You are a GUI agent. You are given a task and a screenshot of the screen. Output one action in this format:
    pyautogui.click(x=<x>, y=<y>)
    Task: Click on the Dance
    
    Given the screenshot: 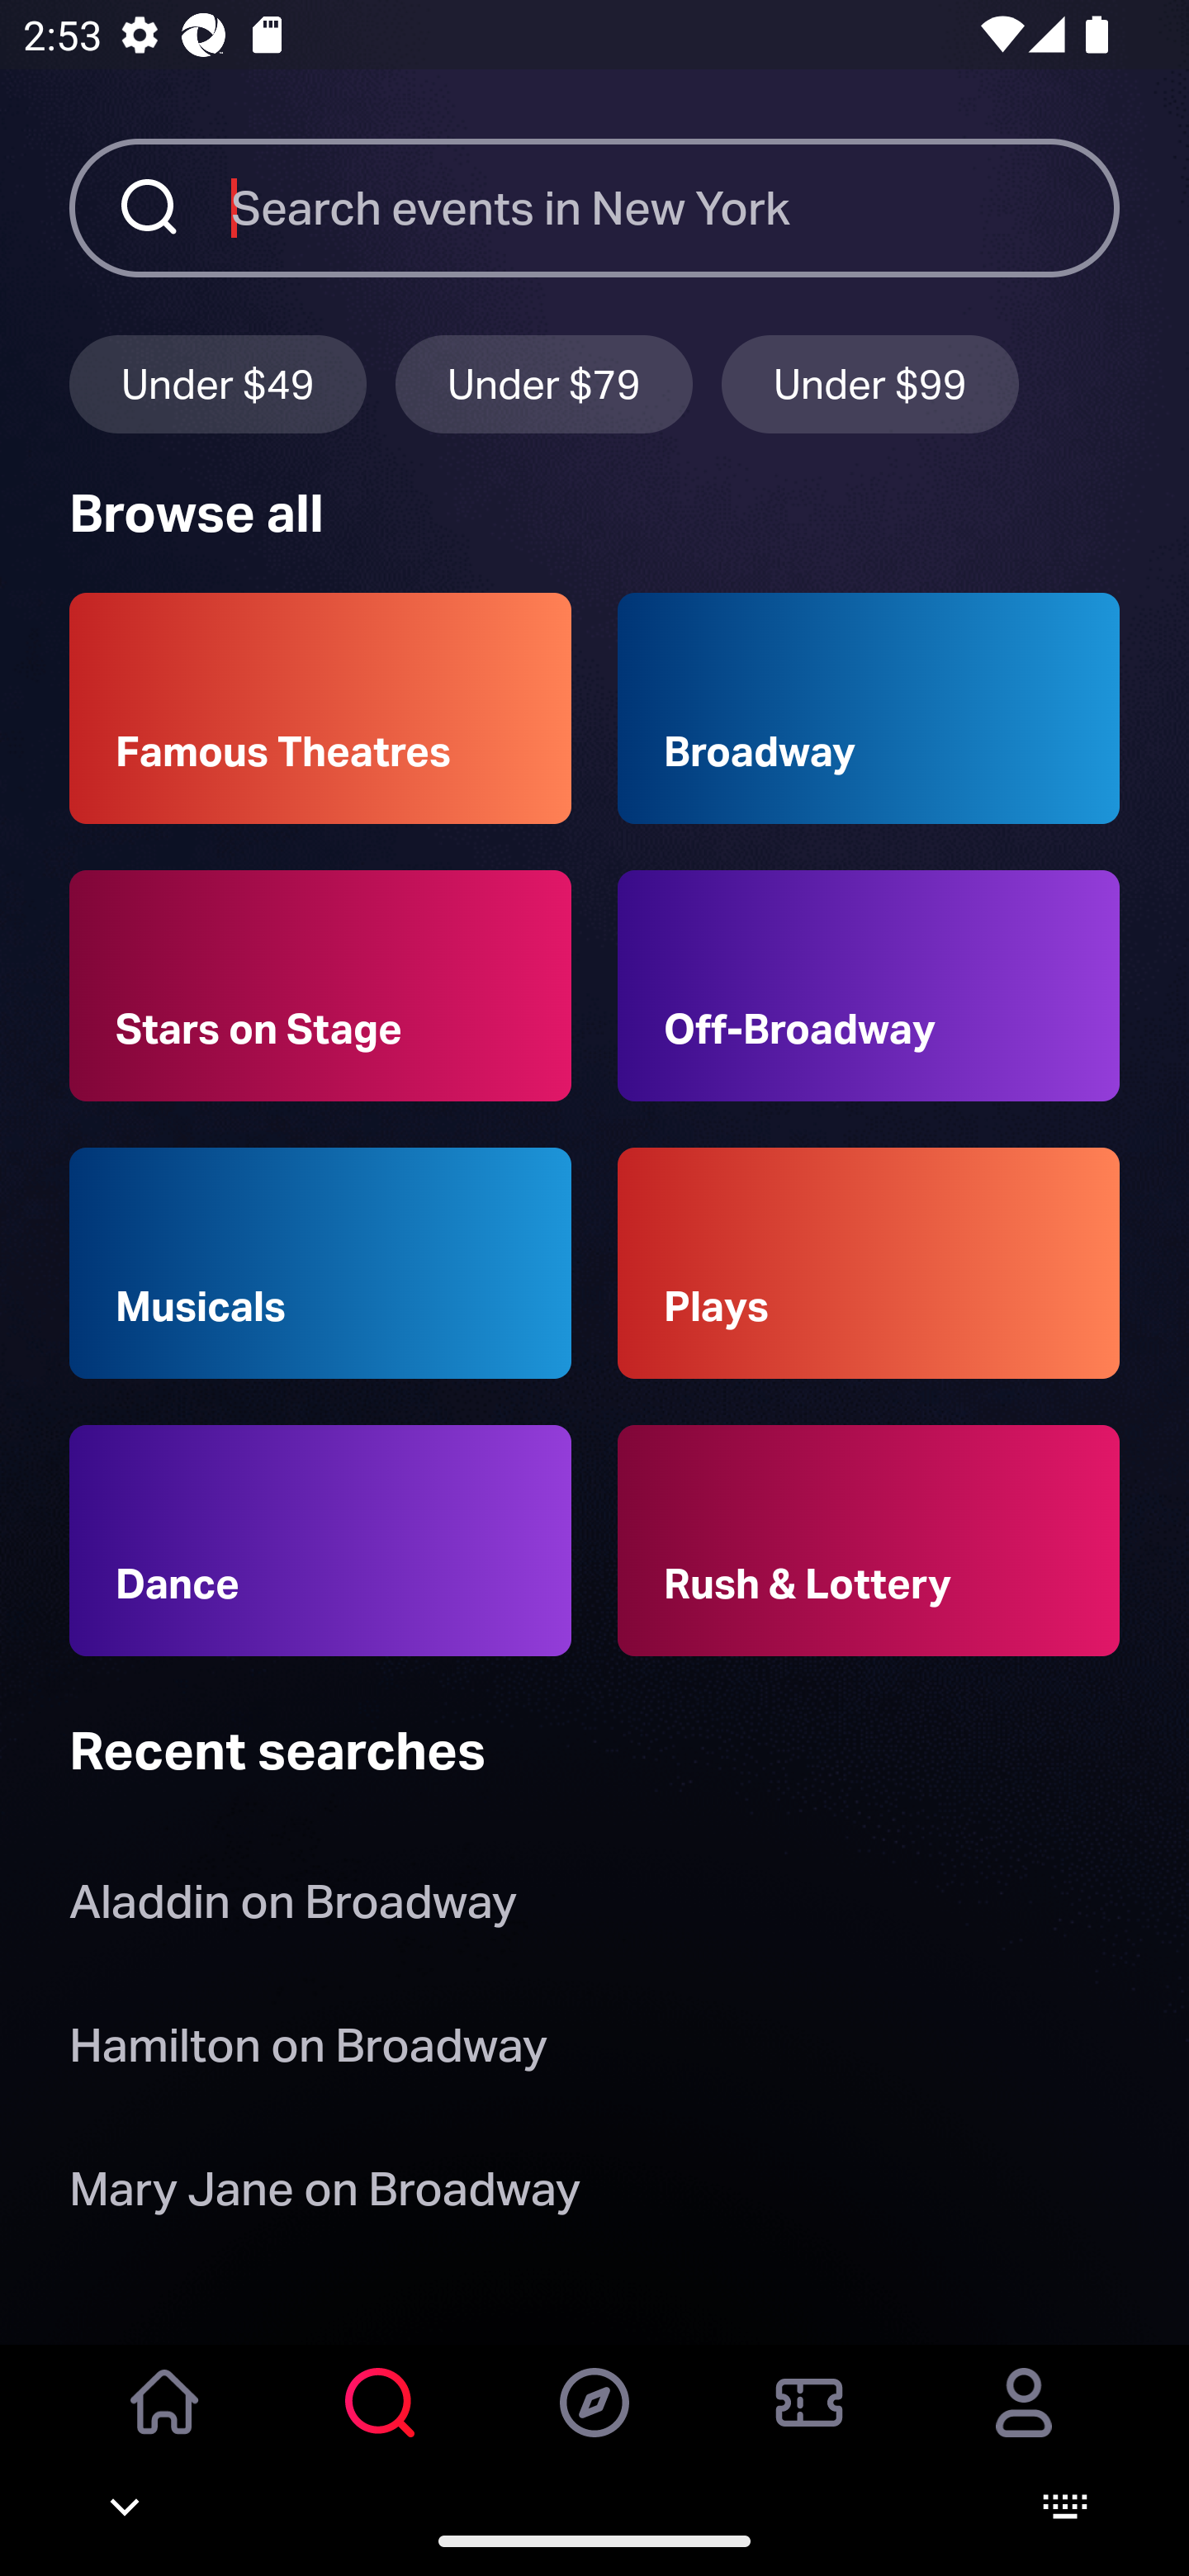 What is the action you would take?
    pyautogui.click(x=320, y=1541)
    